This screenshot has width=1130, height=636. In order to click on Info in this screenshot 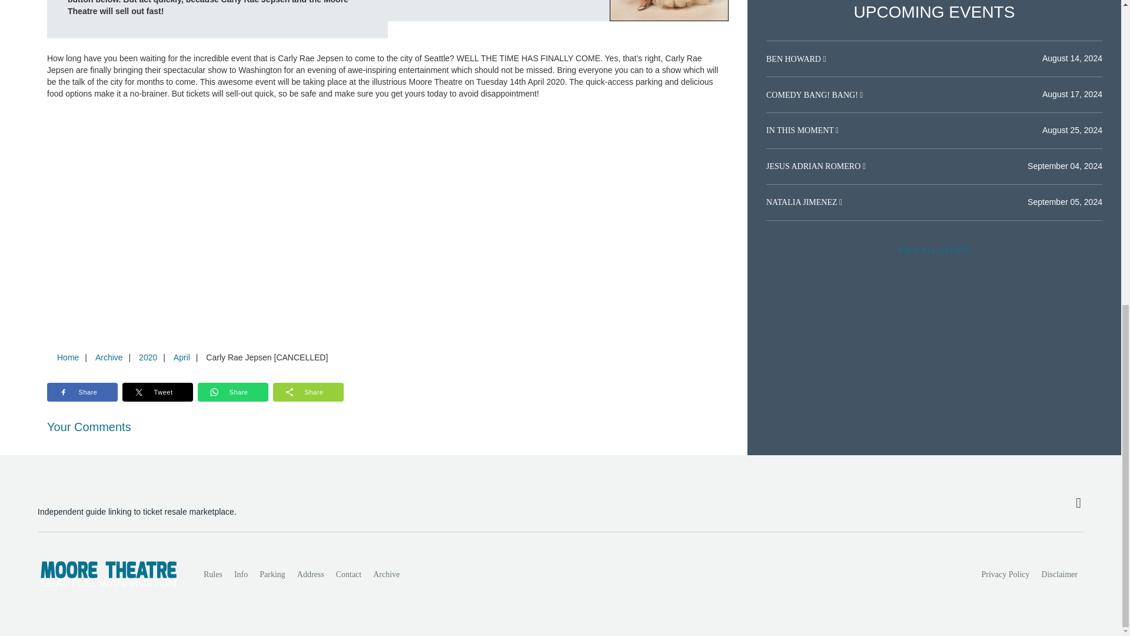, I will do `click(240, 574)`.